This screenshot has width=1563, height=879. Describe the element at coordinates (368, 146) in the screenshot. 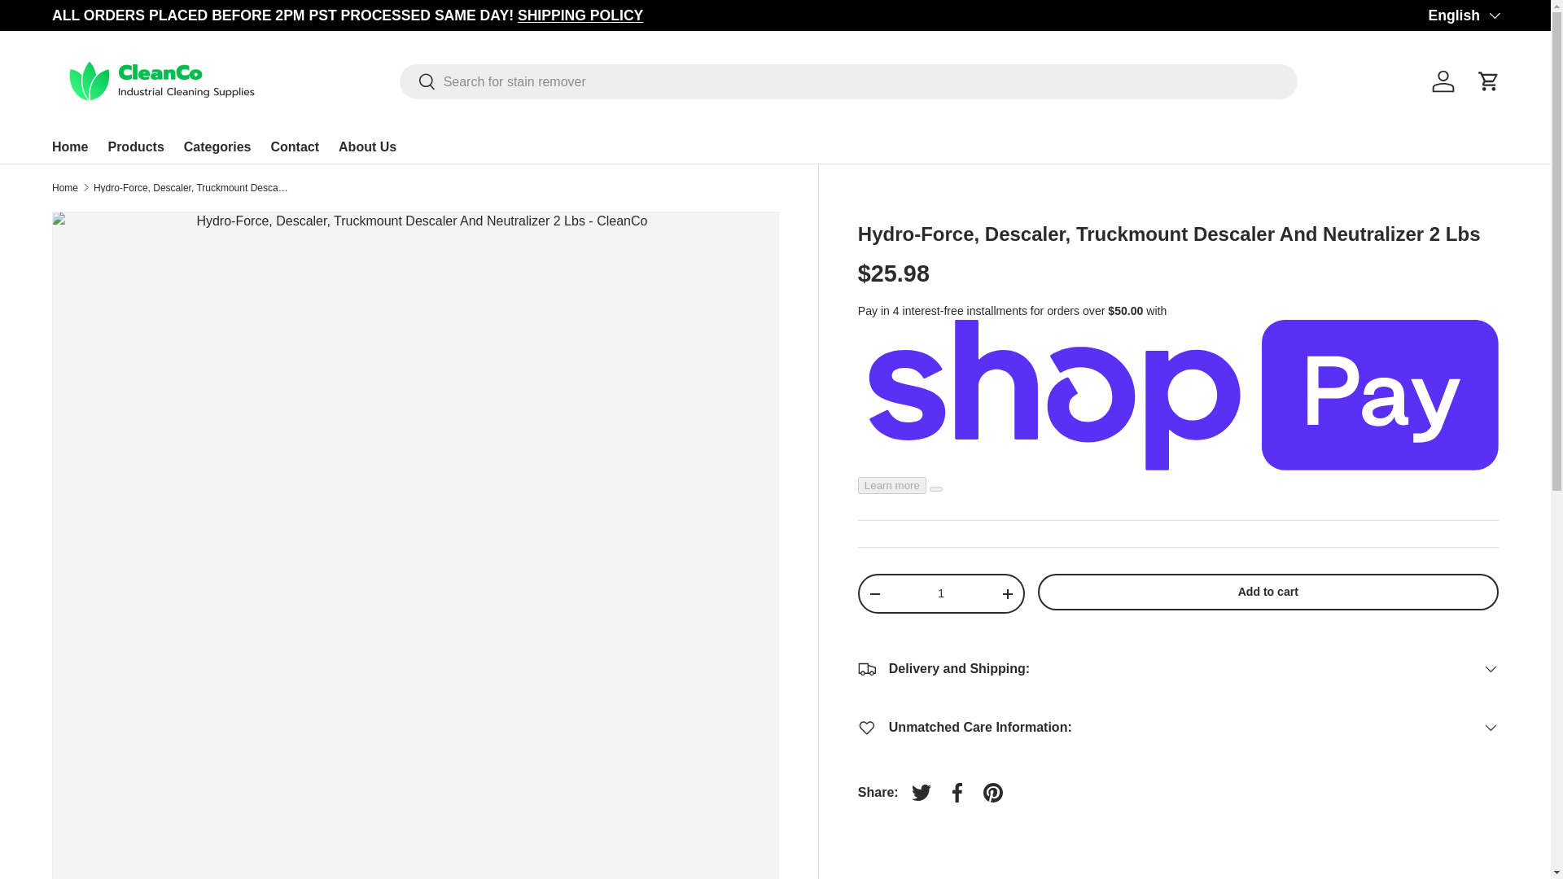

I see `About Us` at that location.